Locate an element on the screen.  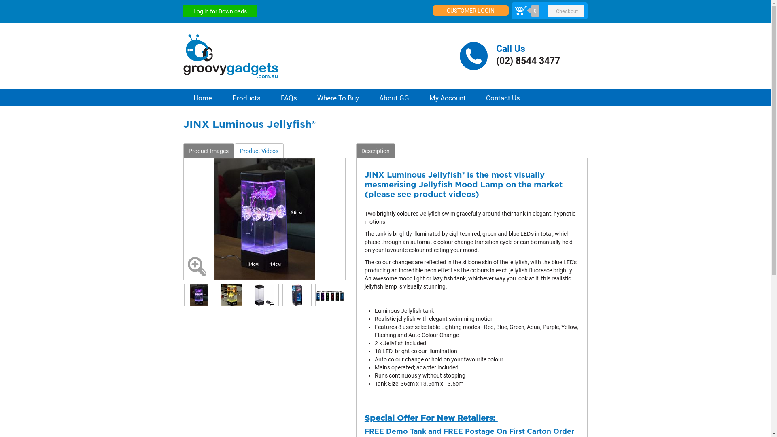
Product Videos is located at coordinates (259, 151).